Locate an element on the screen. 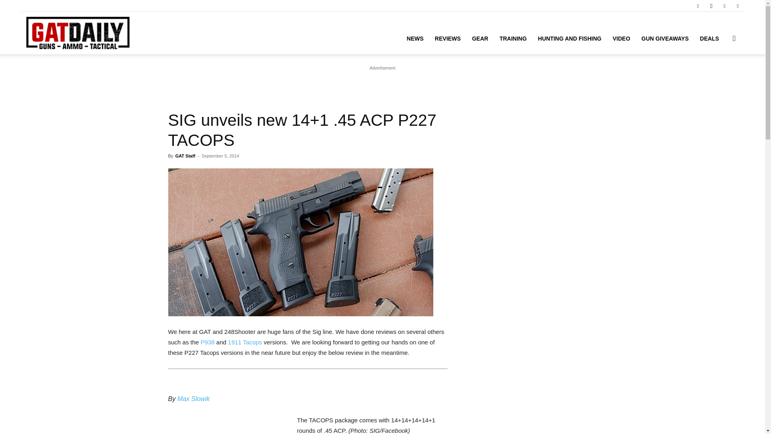  Facebook is located at coordinates (698, 6).